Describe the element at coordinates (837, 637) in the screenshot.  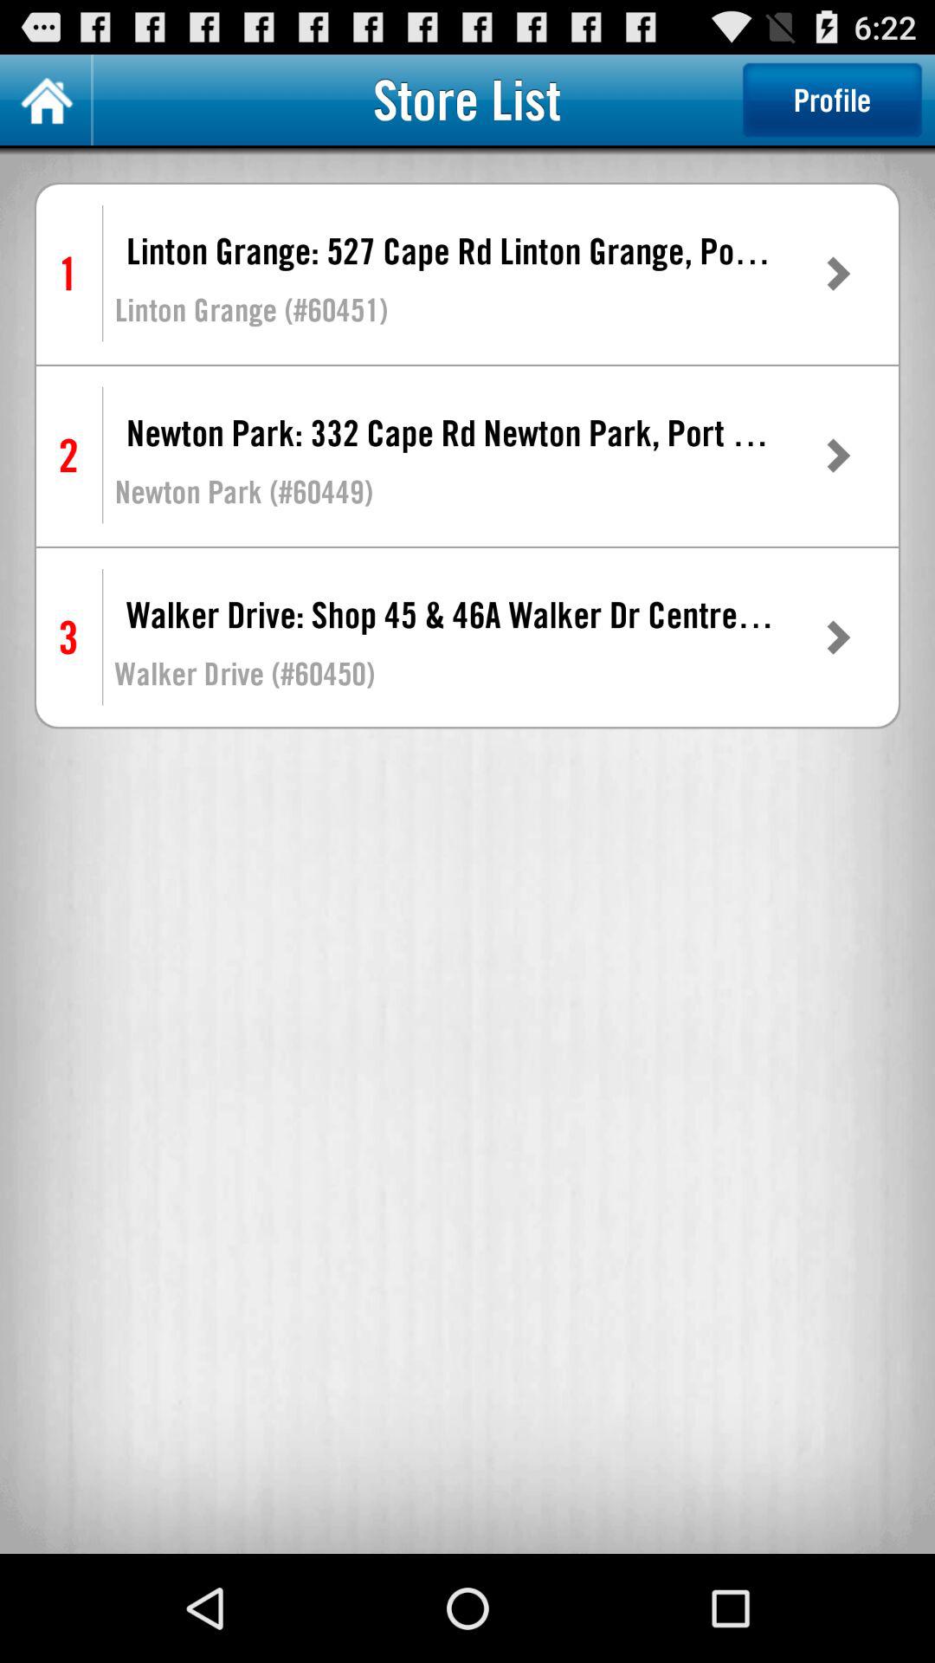
I see `choose the item next to walker drive shop icon` at that location.